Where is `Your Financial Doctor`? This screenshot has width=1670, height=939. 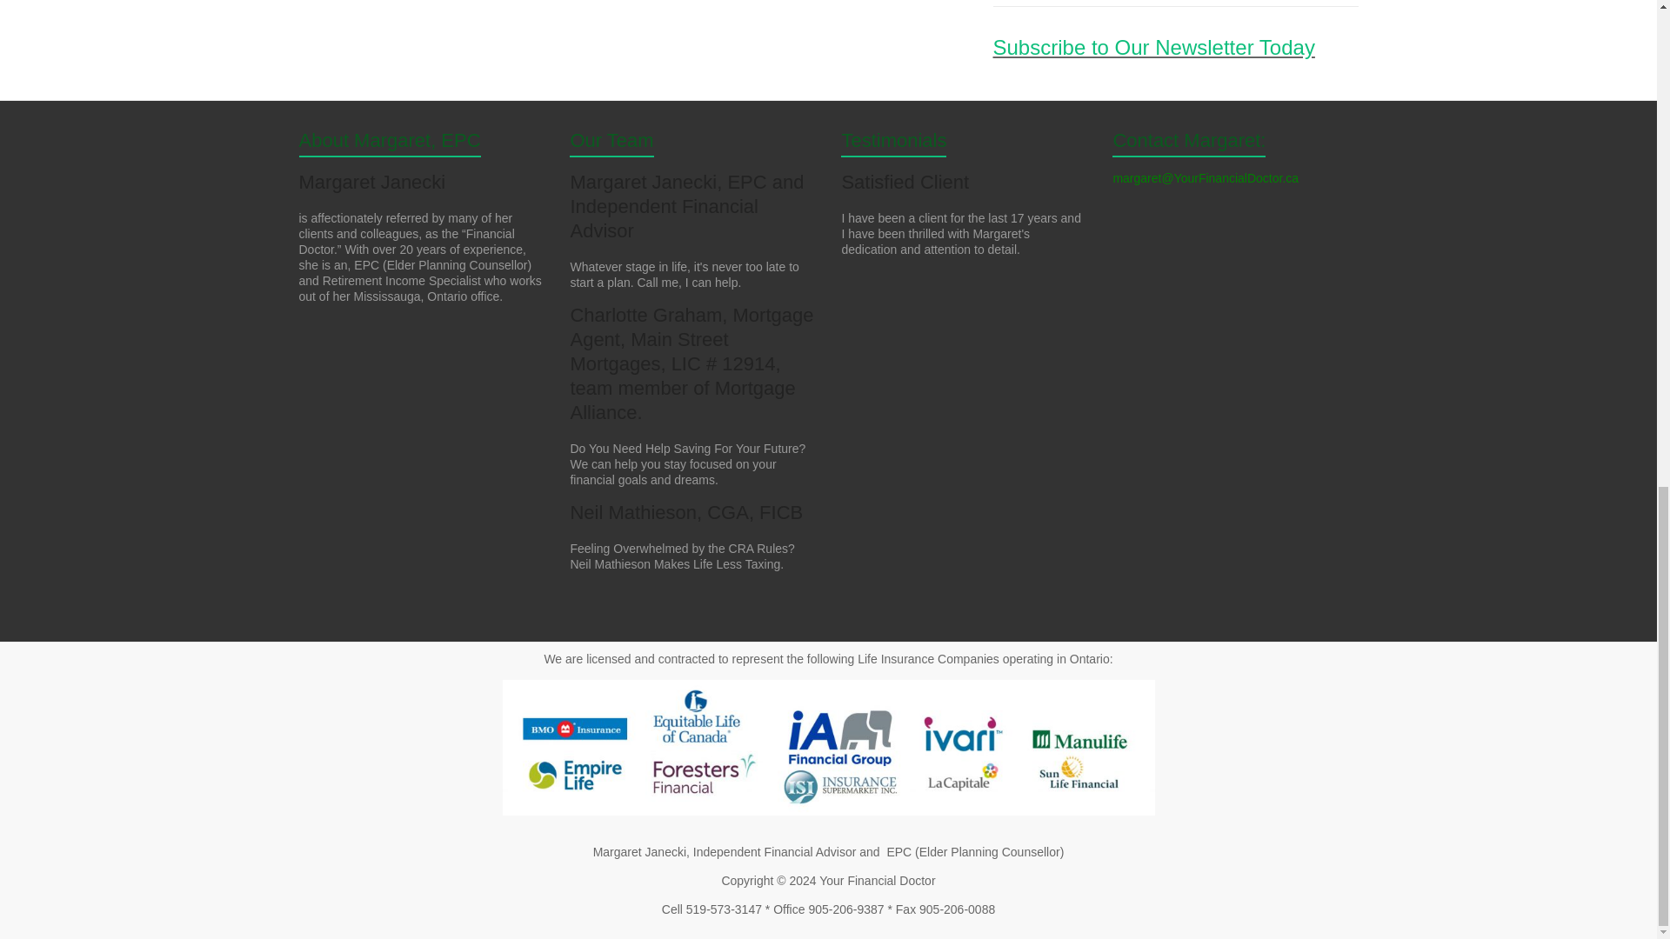 Your Financial Doctor is located at coordinates (877, 880).